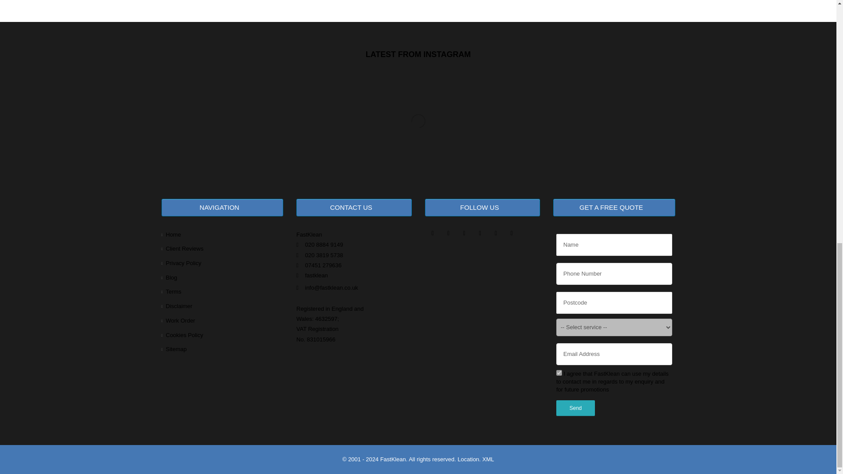 The height and width of the screenshot is (474, 843). I want to click on Twitter, so click(449, 236).